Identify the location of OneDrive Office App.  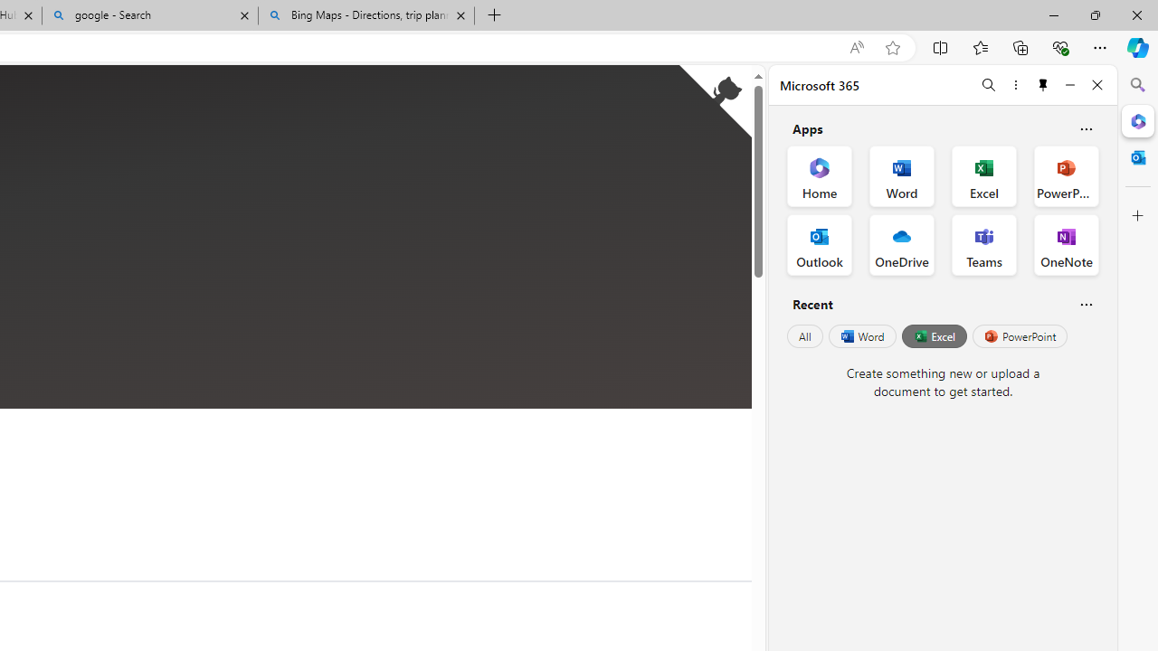
(901, 244).